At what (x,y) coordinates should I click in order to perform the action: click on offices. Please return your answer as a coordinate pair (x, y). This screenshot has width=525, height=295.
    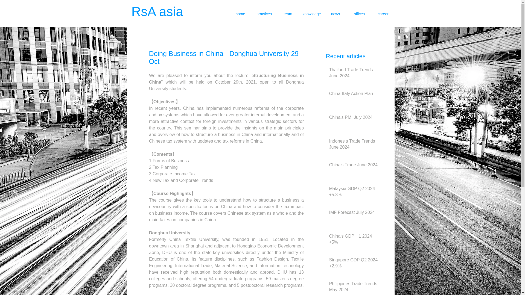
    Looking at the image, I should click on (359, 11).